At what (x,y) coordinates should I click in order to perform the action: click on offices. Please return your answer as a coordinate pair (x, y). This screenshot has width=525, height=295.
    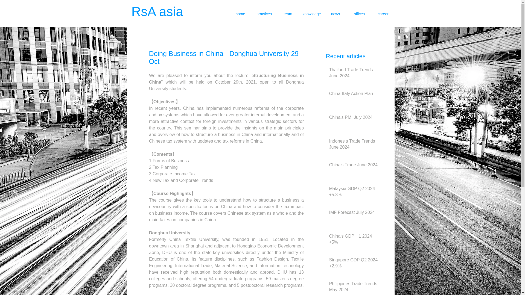
    Looking at the image, I should click on (359, 11).